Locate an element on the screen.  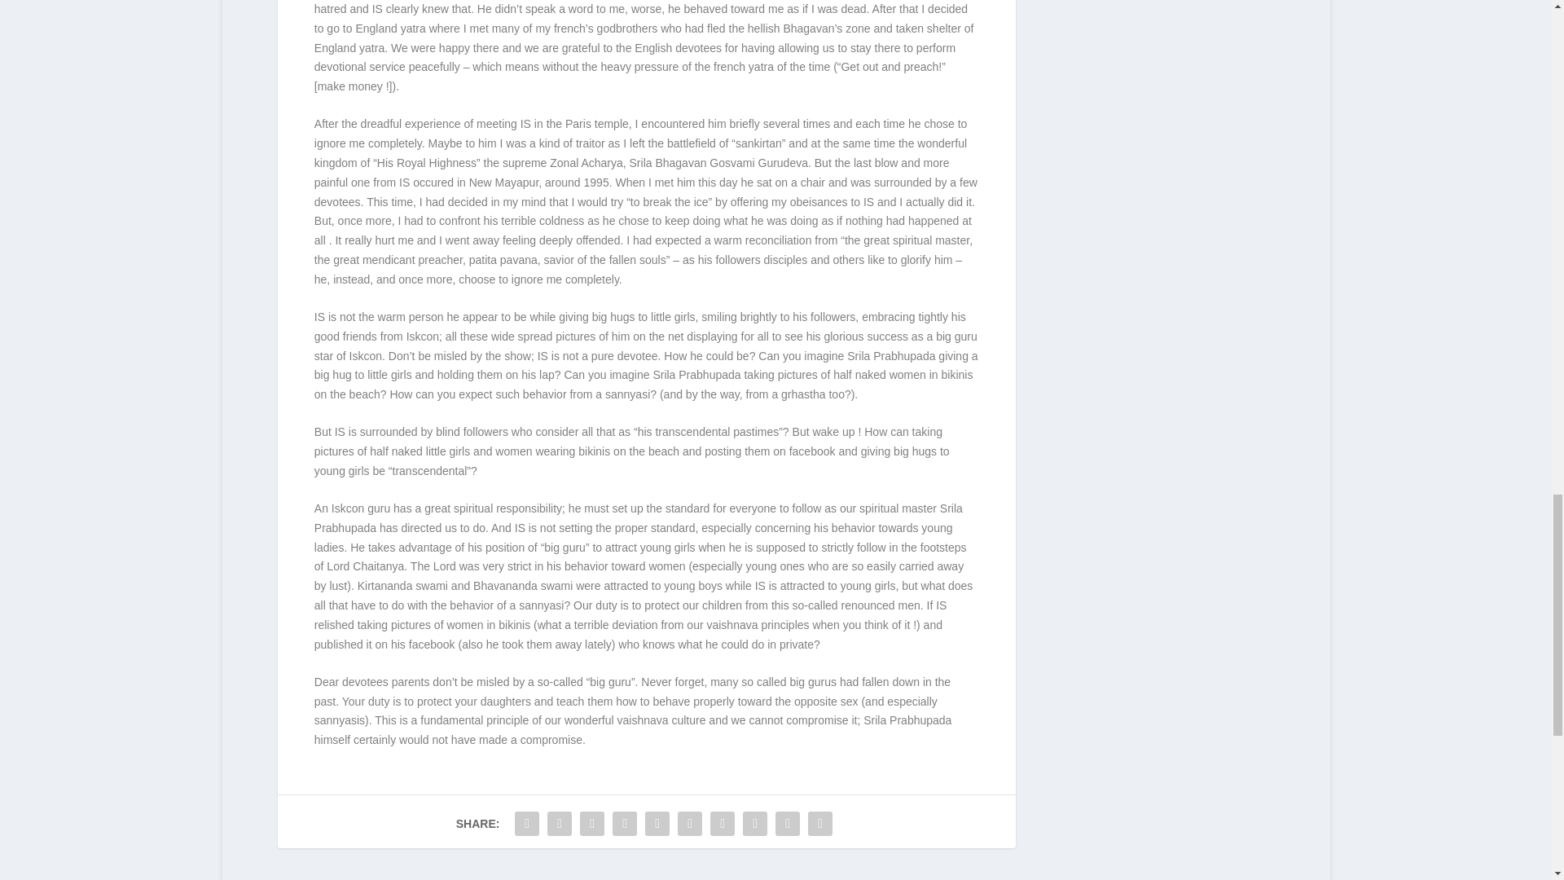
Share "The Two Faces of Indradyumna Swami" via Stumbleupon is located at coordinates (754, 824).